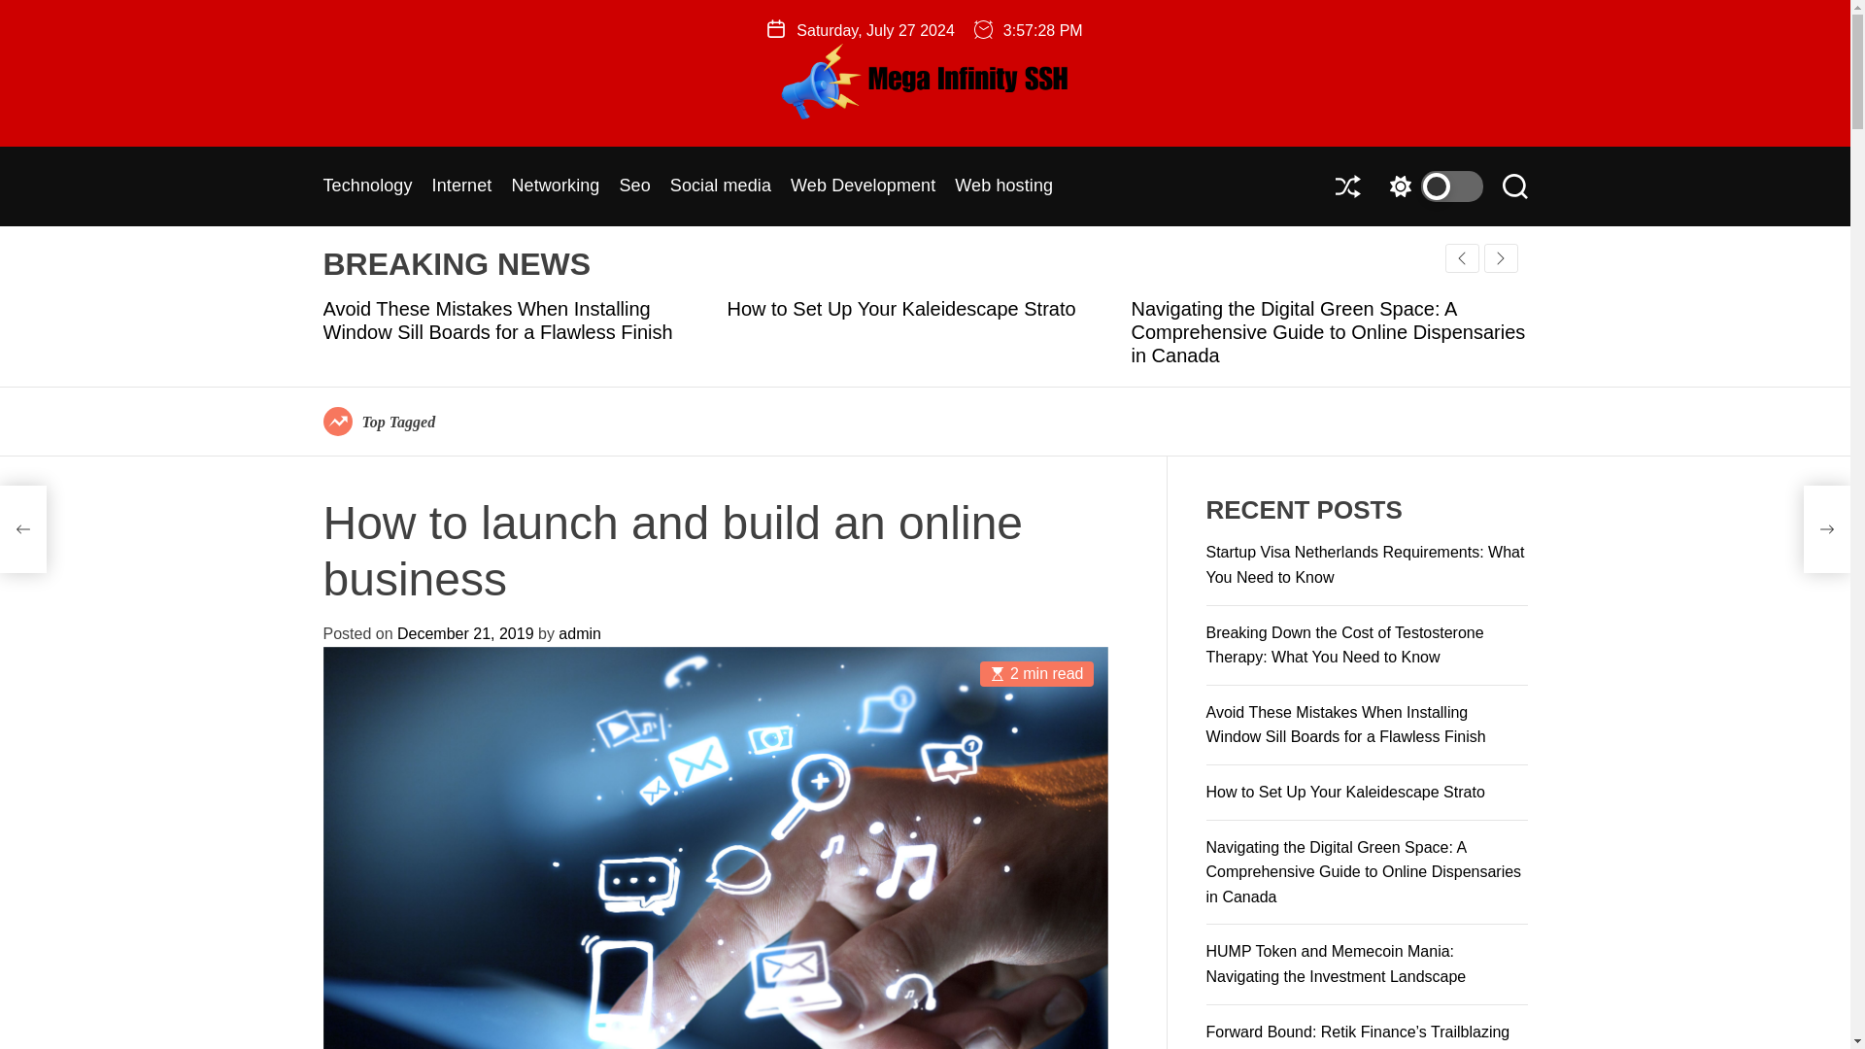 The image size is (1865, 1049). I want to click on How to Set Up Your Kaleidescape Strato, so click(901, 309).